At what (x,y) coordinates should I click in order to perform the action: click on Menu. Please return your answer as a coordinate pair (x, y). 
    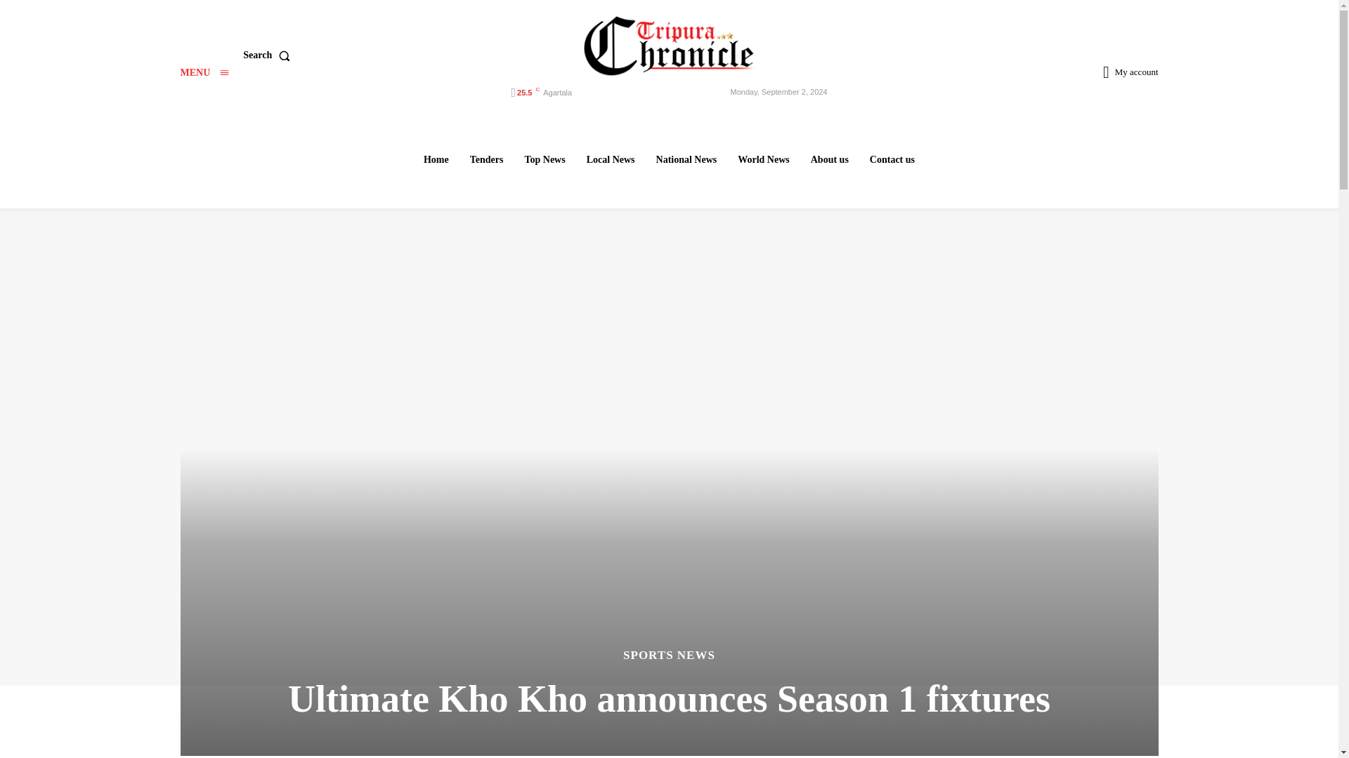
    Looking at the image, I should click on (204, 73).